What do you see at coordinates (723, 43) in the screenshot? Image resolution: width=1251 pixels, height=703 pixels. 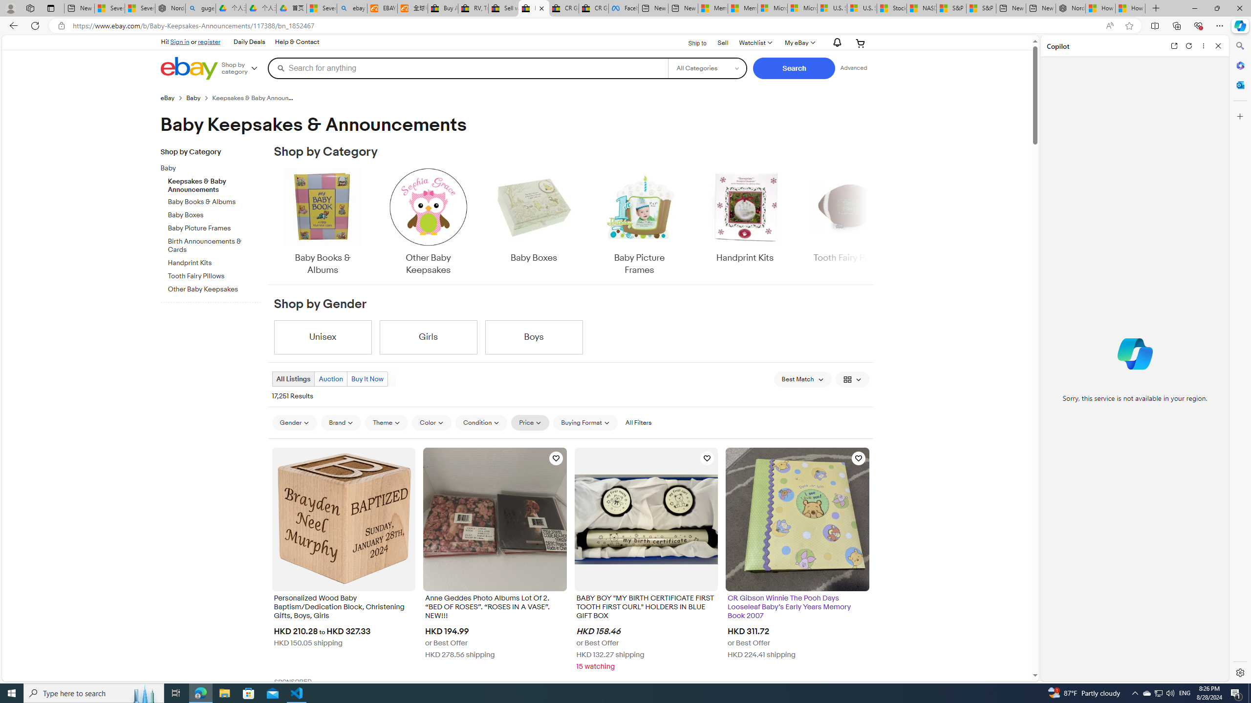 I see `Sell` at bounding box center [723, 43].